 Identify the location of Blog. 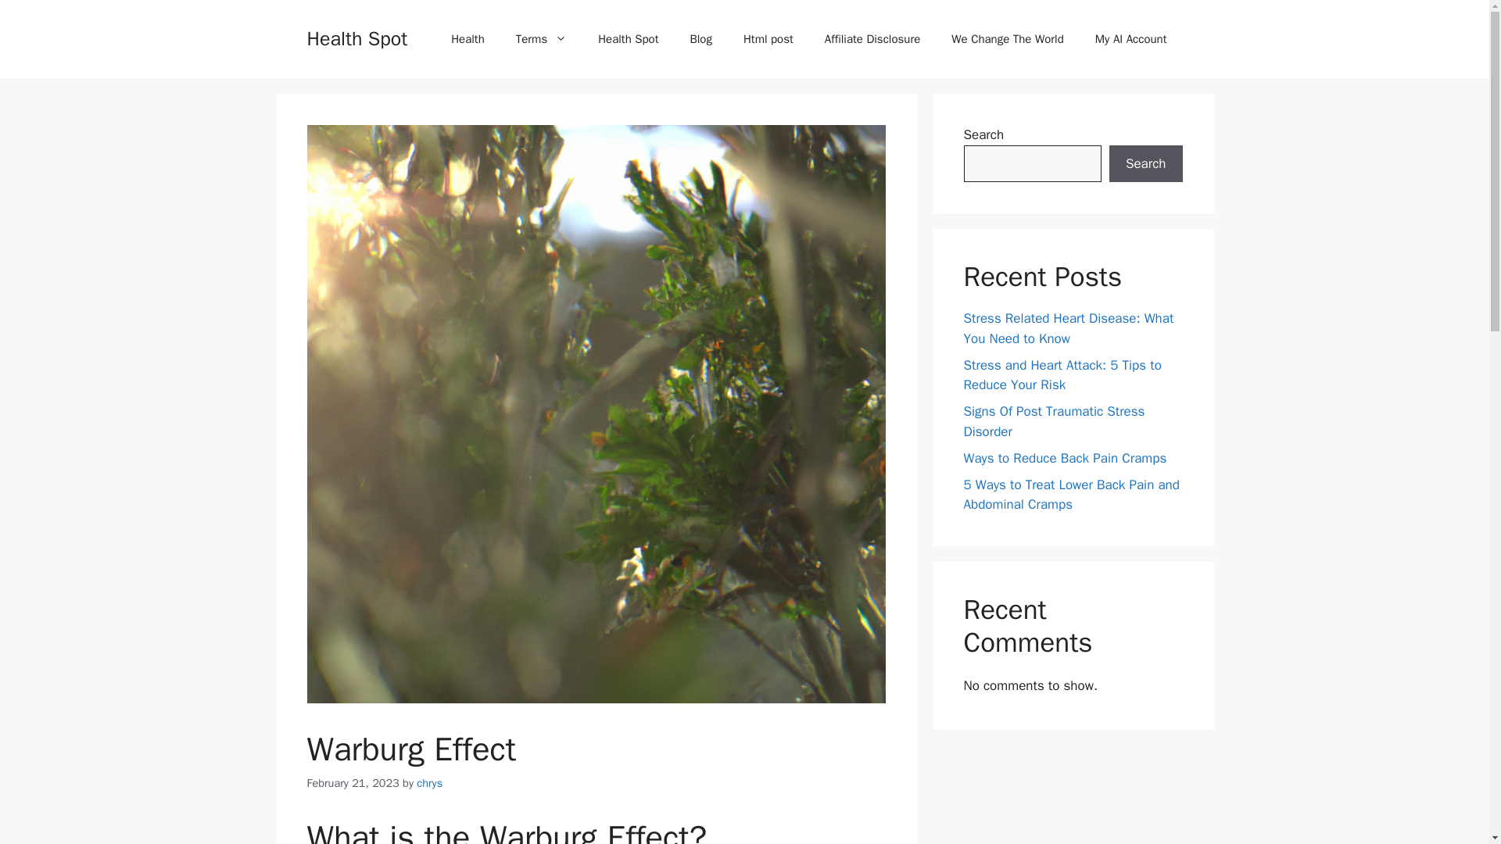
(700, 39).